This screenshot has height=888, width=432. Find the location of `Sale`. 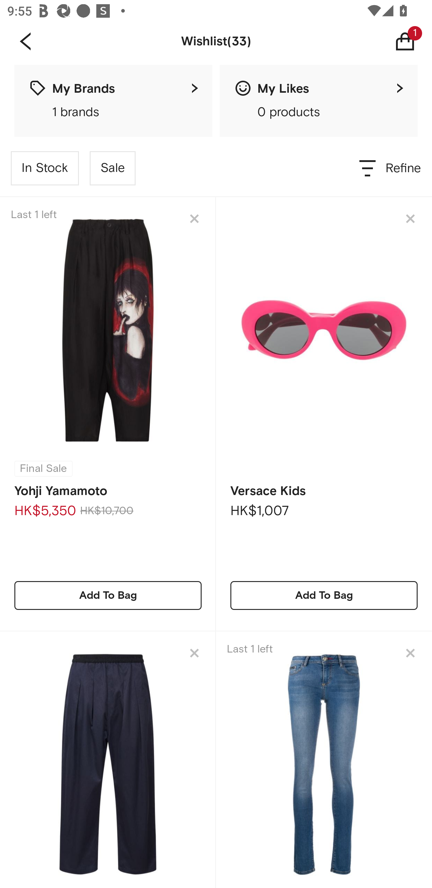

Sale is located at coordinates (112, 168).